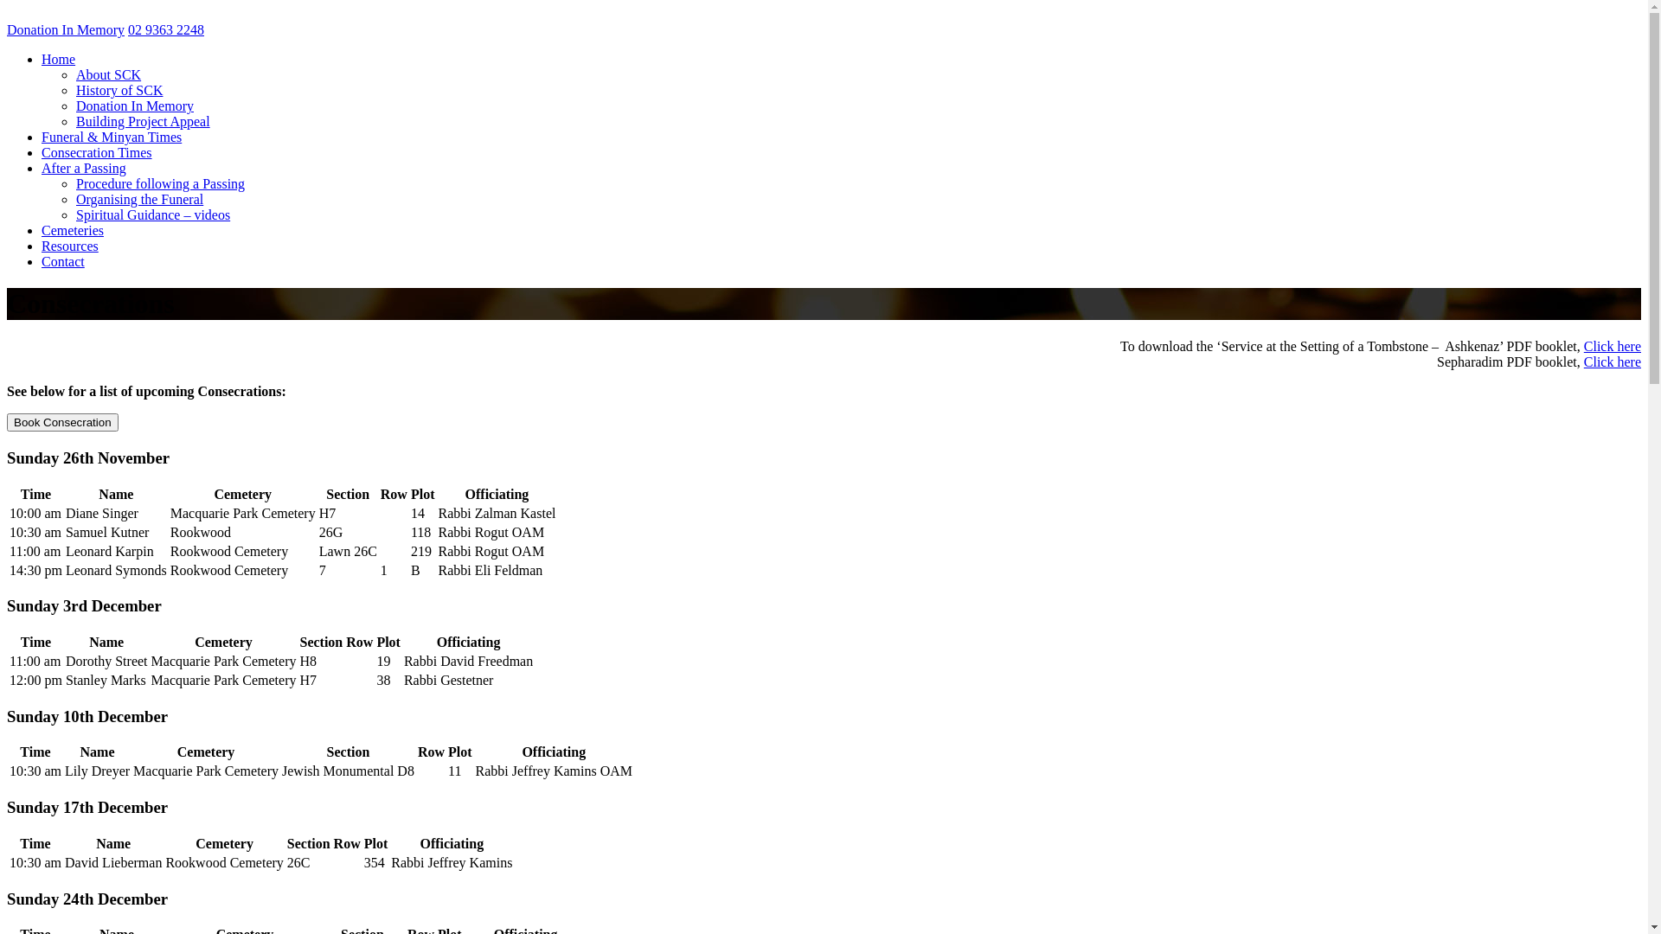 This screenshot has width=1661, height=934. I want to click on 02 9363 2248, so click(166, 29).